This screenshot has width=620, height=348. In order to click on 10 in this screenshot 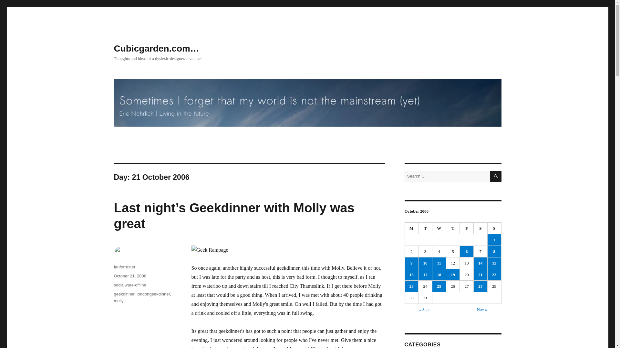, I will do `click(425, 263)`.